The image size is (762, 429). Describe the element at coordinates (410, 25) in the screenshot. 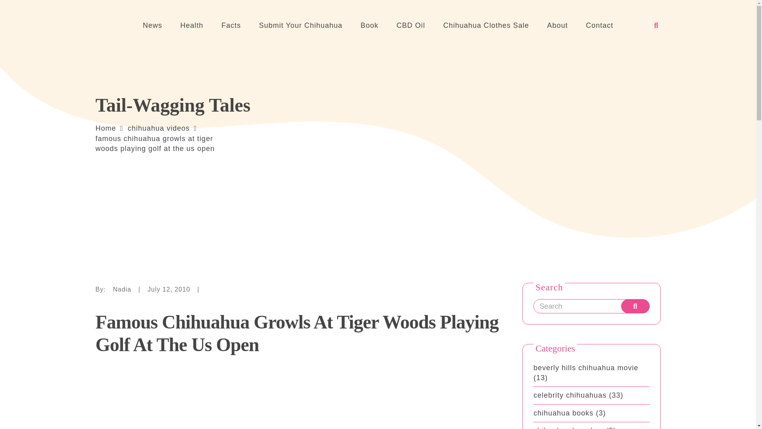

I see `CBD Oil` at that location.